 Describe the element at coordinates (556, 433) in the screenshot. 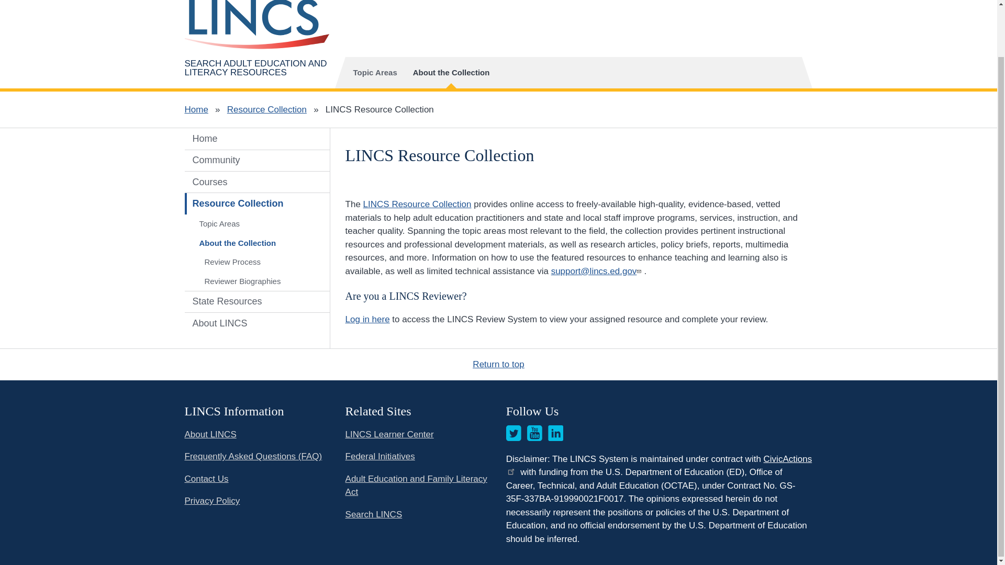

I see `Join LINCS on LinkedIn!` at that location.